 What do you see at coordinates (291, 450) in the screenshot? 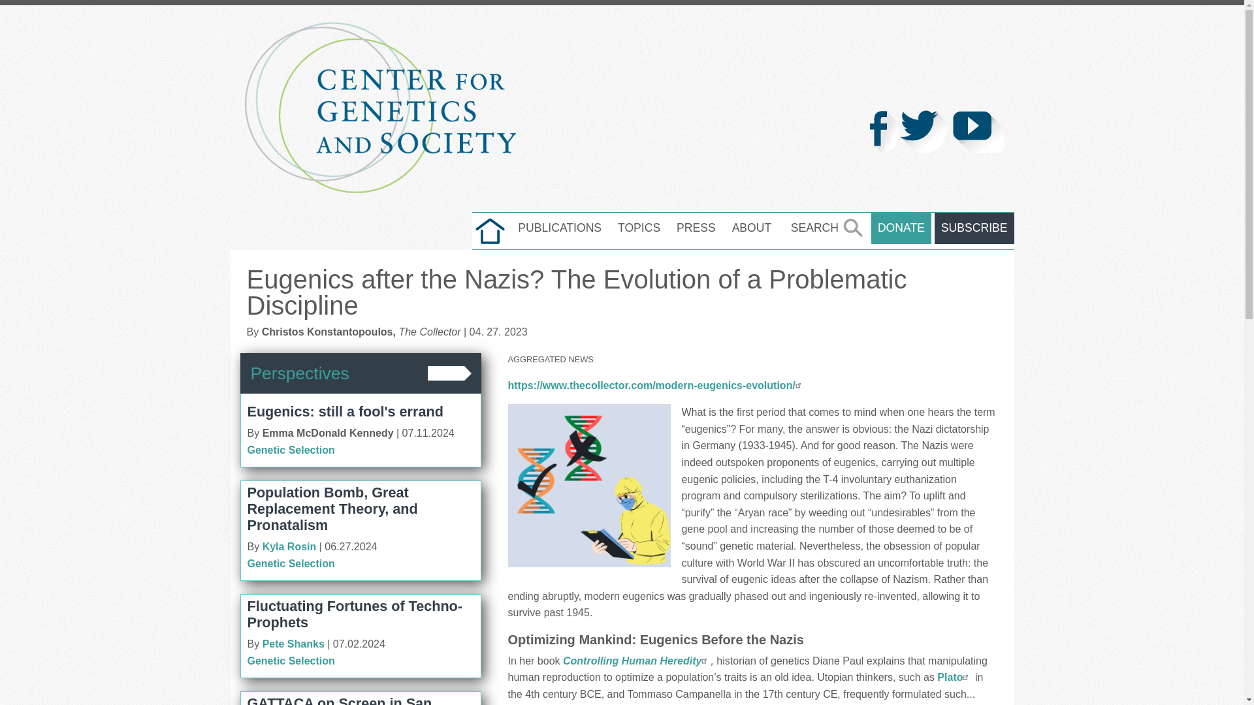
I see `Genetic Selection` at bounding box center [291, 450].